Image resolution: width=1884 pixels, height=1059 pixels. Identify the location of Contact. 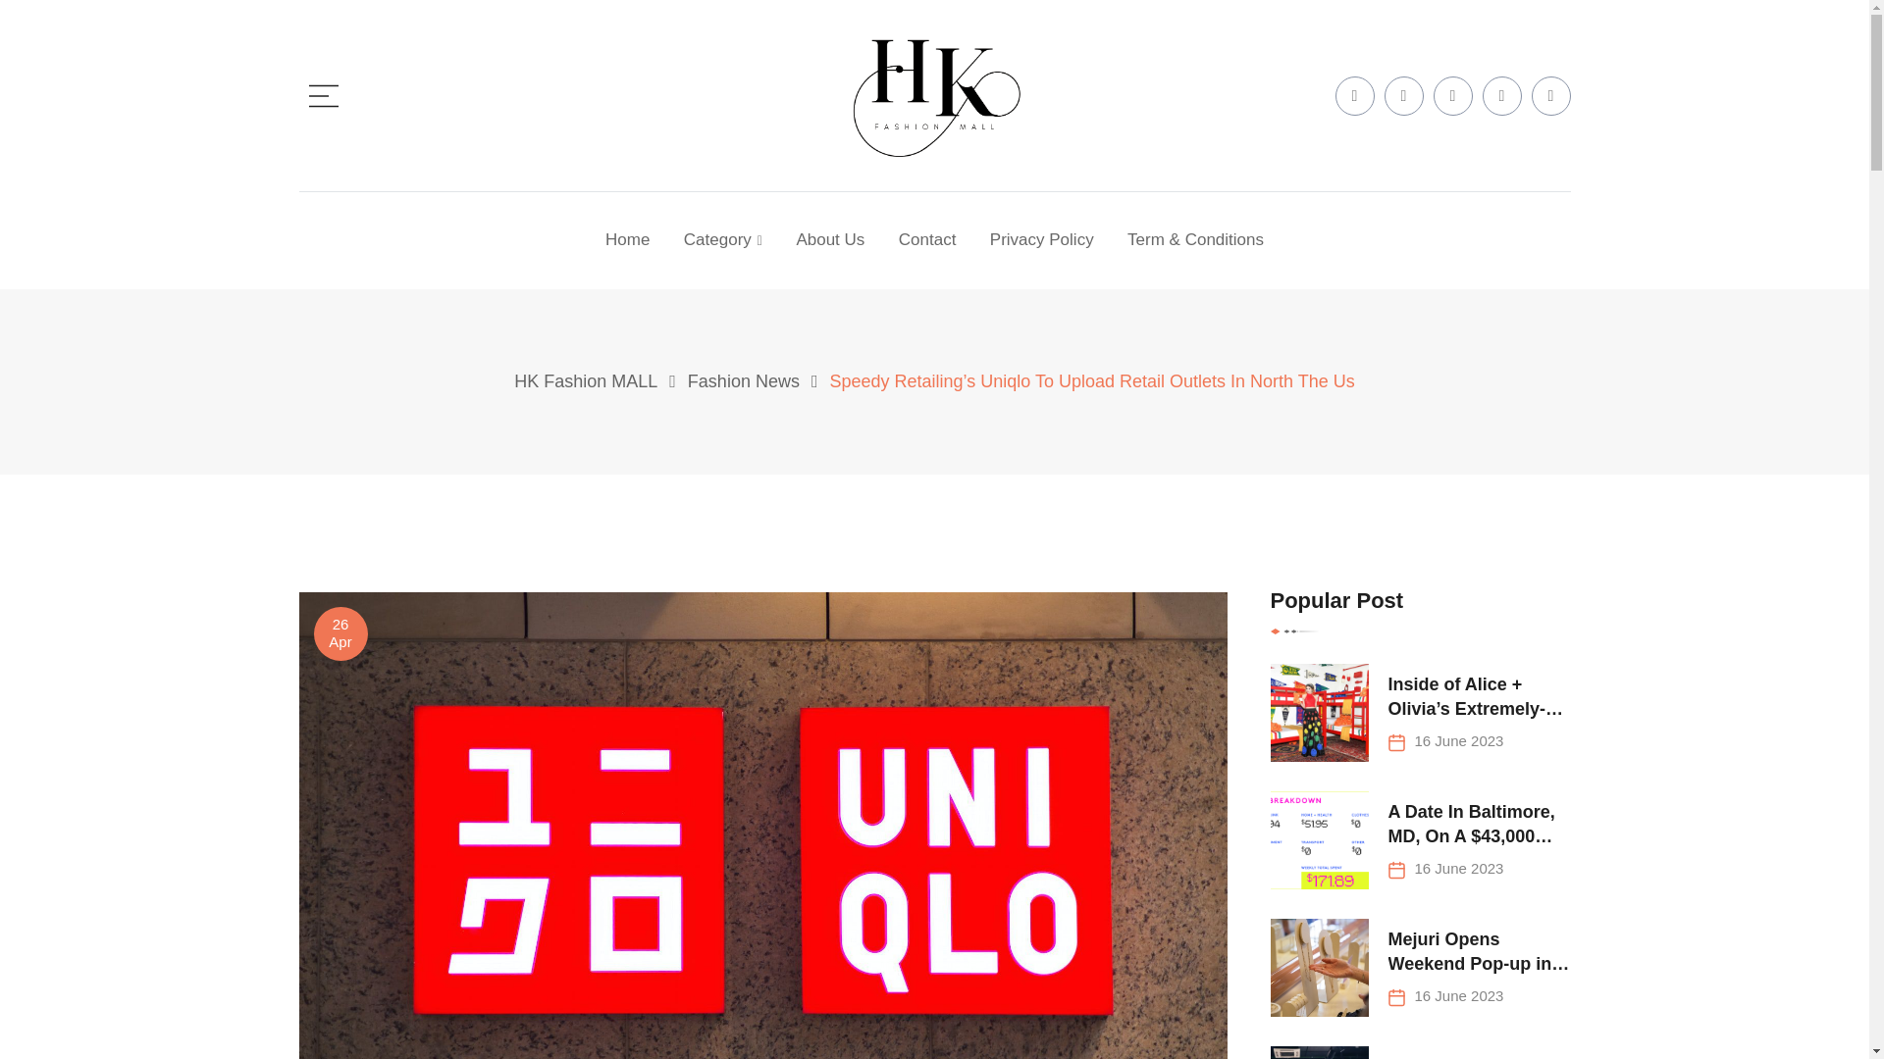
(927, 239).